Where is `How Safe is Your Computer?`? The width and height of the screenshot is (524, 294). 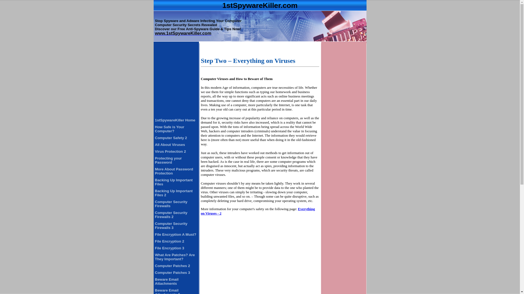
How Safe is Your Computer? is located at coordinates (170, 129).